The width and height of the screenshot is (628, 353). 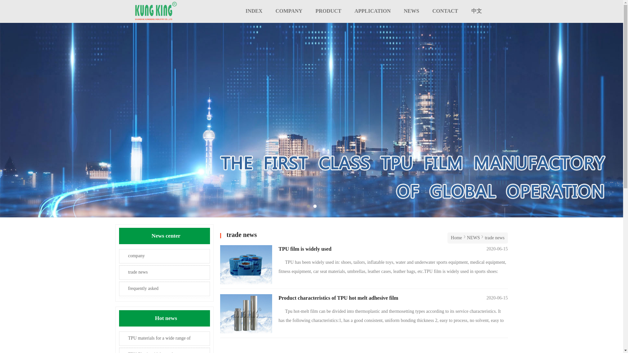 What do you see at coordinates (288, 11) in the screenshot?
I see `COMPANY` at bounding box center [288, 11].